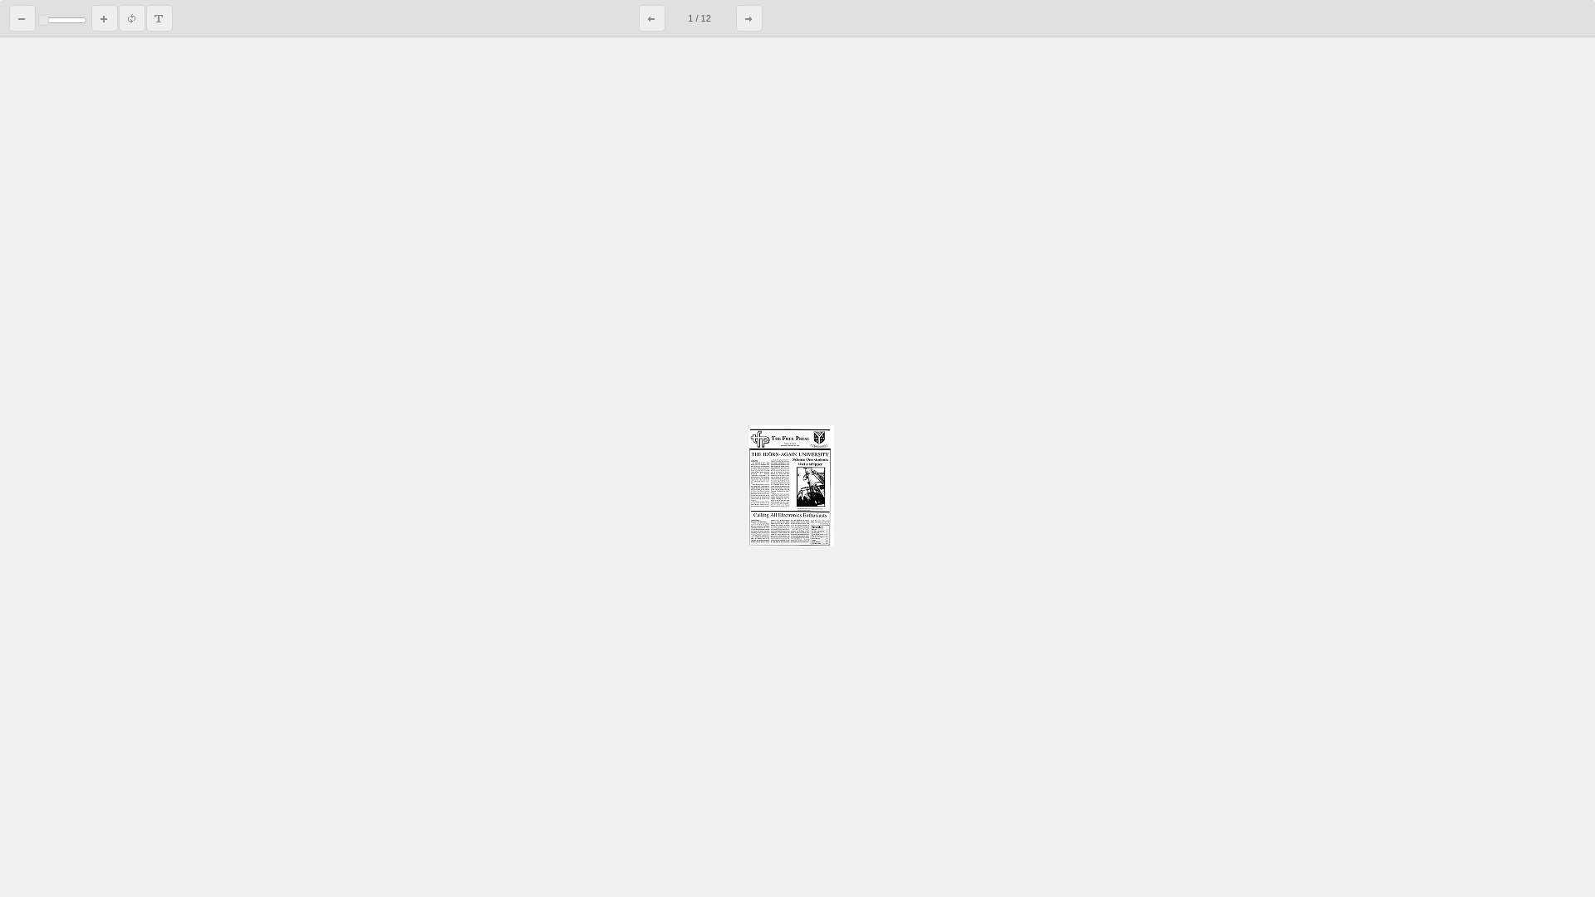 The image size is (1595, 897). Describe the element at coordinates (132, 18) in the screenshot. I see `Reset zoom level` at that location.